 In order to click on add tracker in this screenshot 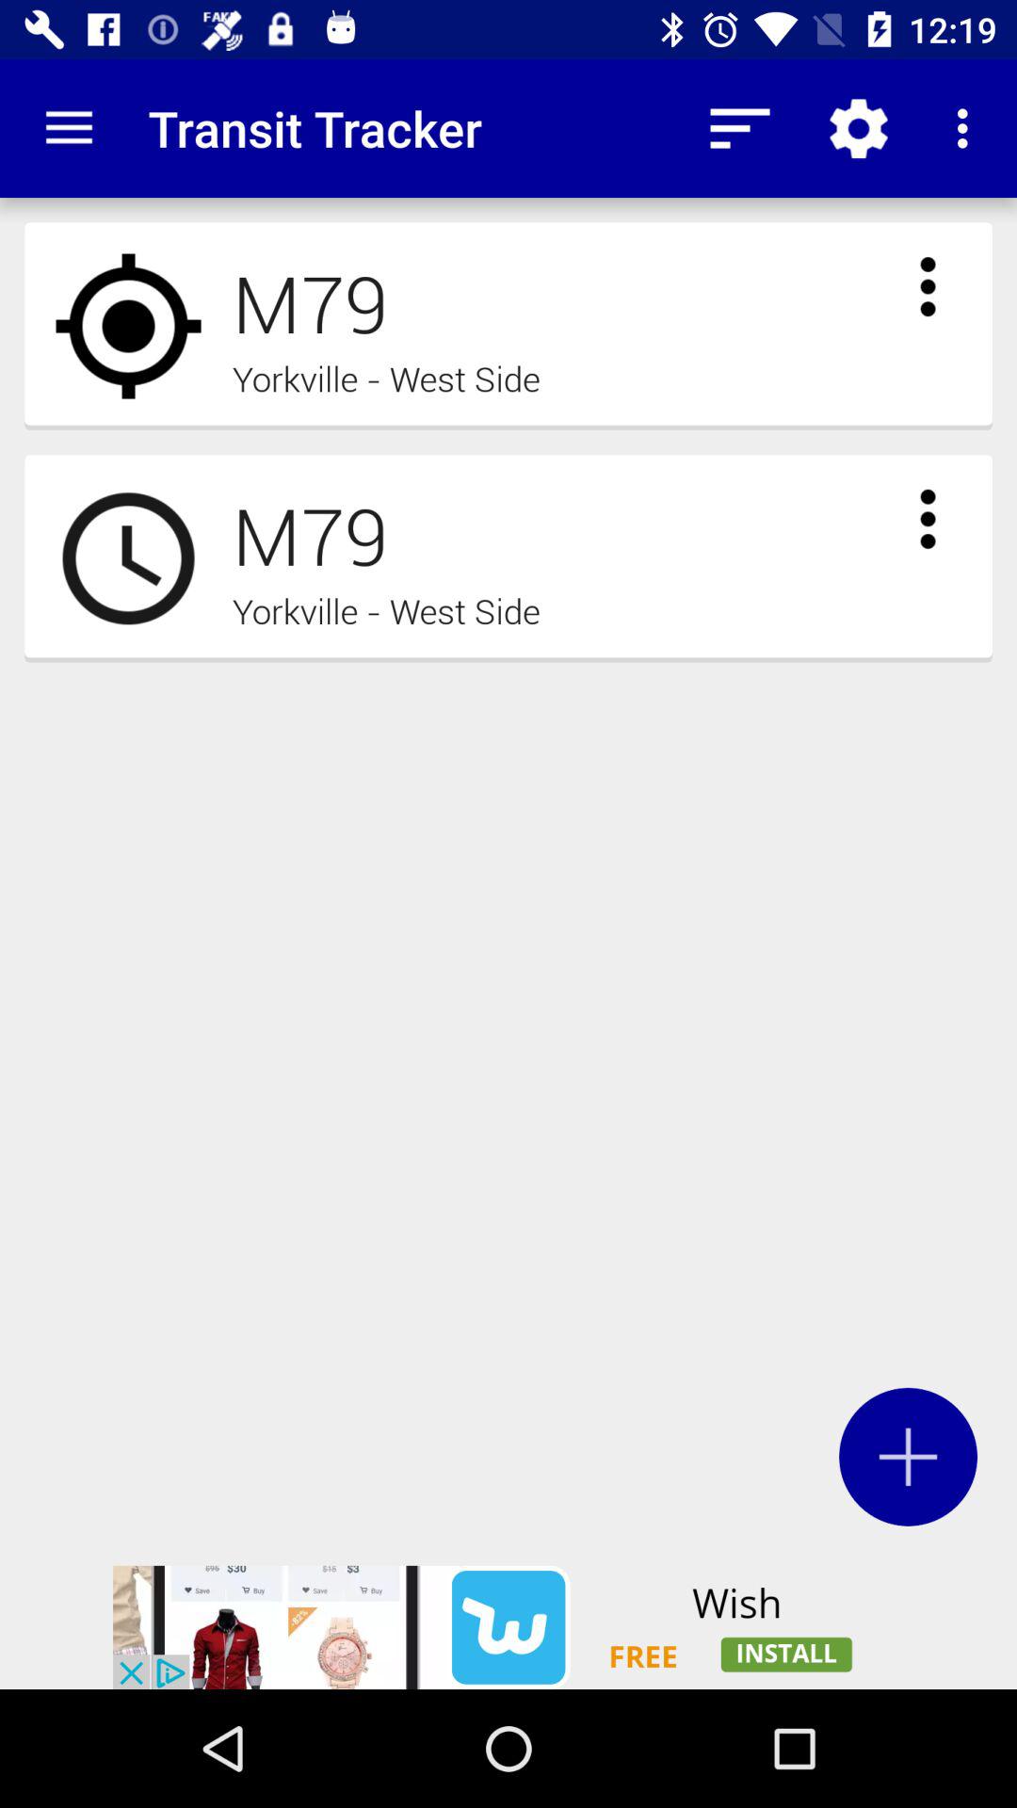, I will do `click(908, 1456)`.